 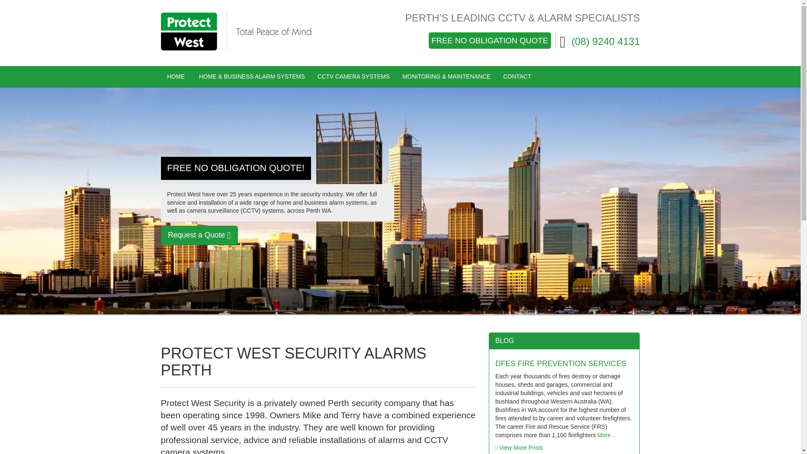 What do you see at coordinates (517, 77) in the screenshot?
I see `CONTACT` at bounding box center [517, 77].